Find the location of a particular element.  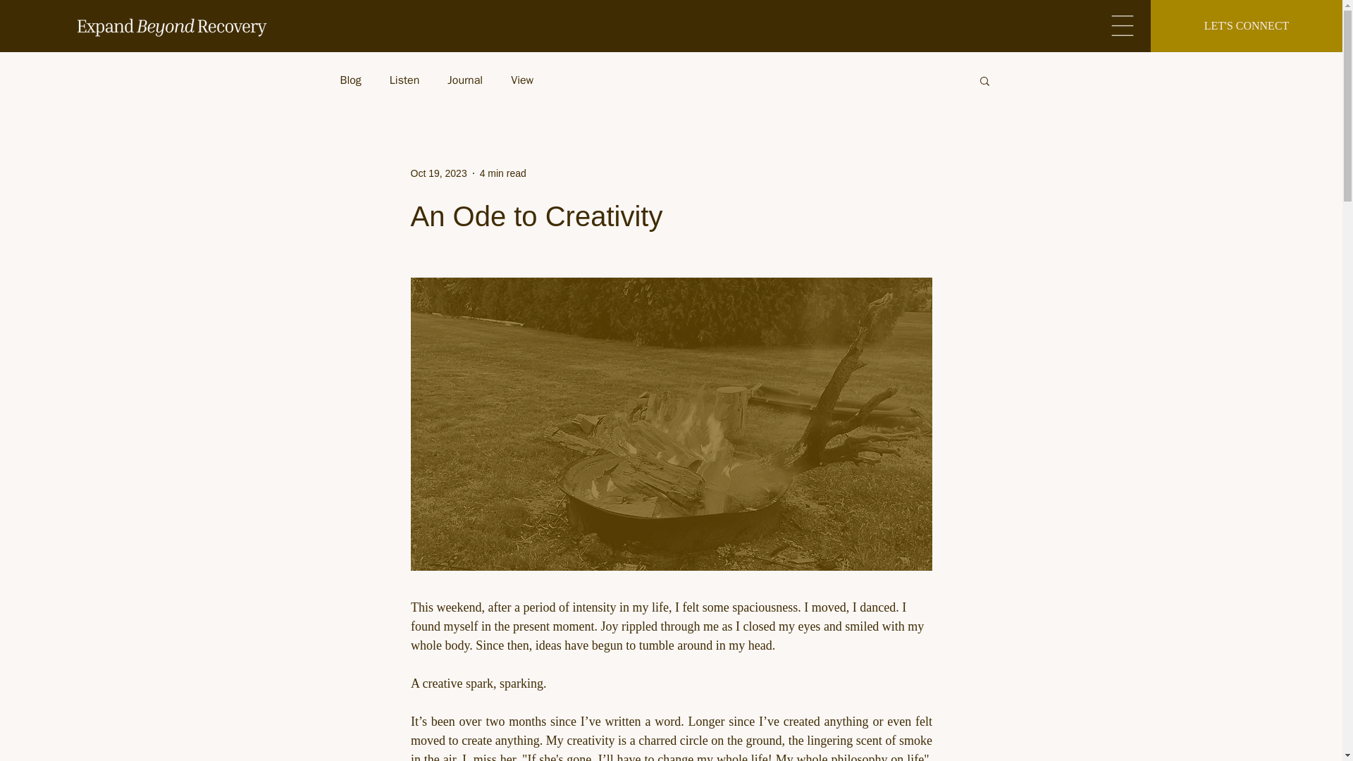

Oct 19, 2023 is located at coordinates (438, 173).